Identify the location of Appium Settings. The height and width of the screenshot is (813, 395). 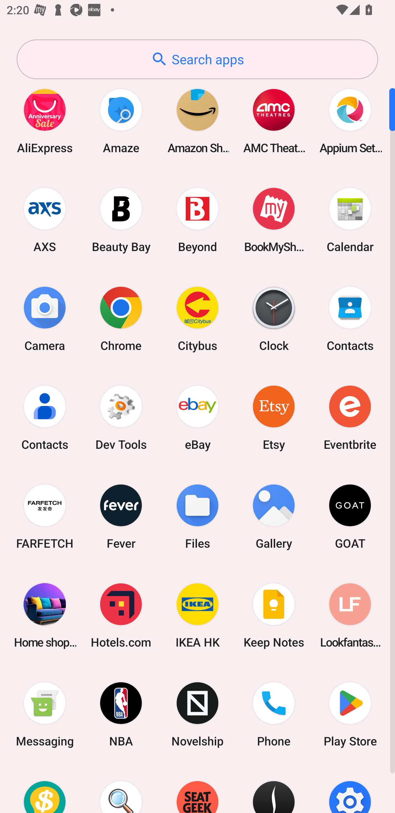
(350, 121).